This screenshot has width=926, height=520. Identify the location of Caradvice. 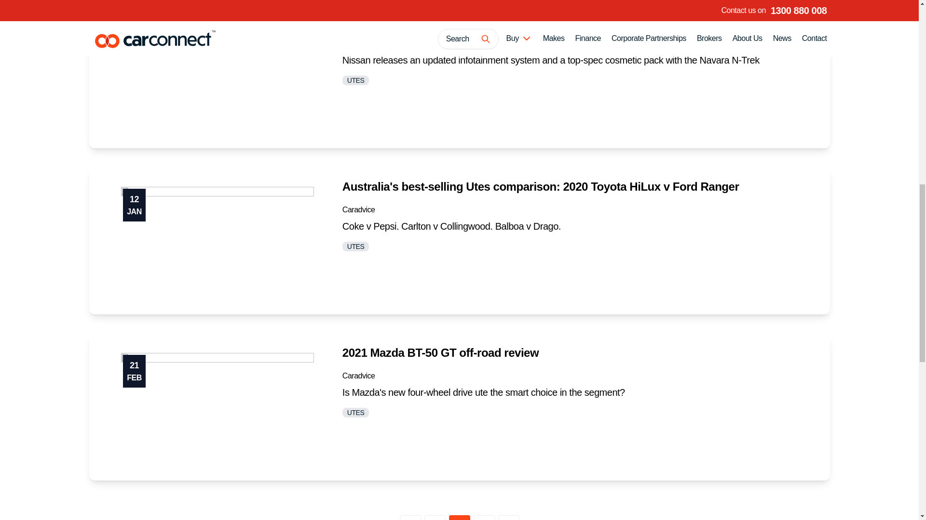
(359, 376).